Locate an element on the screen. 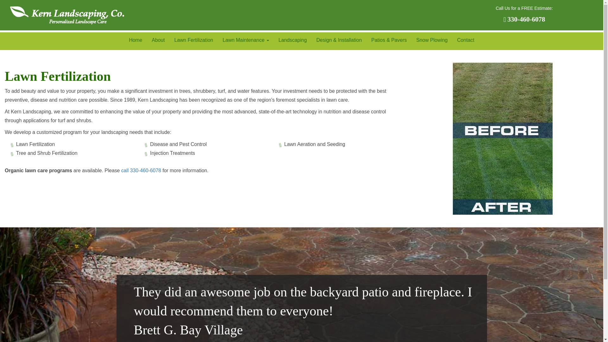 The width and height of the screenshot is (608, 342). Contact is located at coordinates (465, 40).